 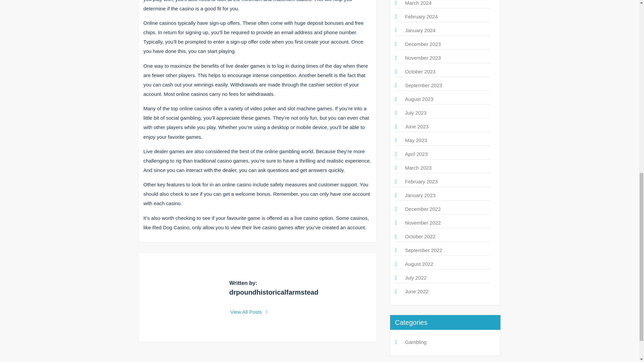 What do you see at coordinates (419, 263) in the screenshot?
I see `August 2022` at bounding box center [419, 263].